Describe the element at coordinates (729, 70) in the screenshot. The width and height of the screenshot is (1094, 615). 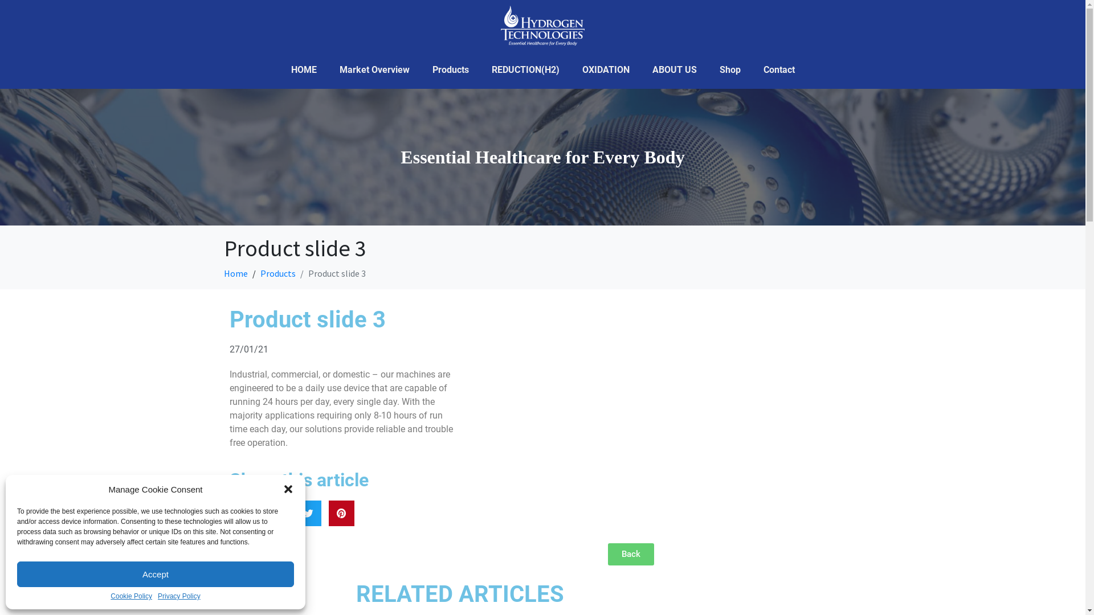
I see `Shop` at that location.